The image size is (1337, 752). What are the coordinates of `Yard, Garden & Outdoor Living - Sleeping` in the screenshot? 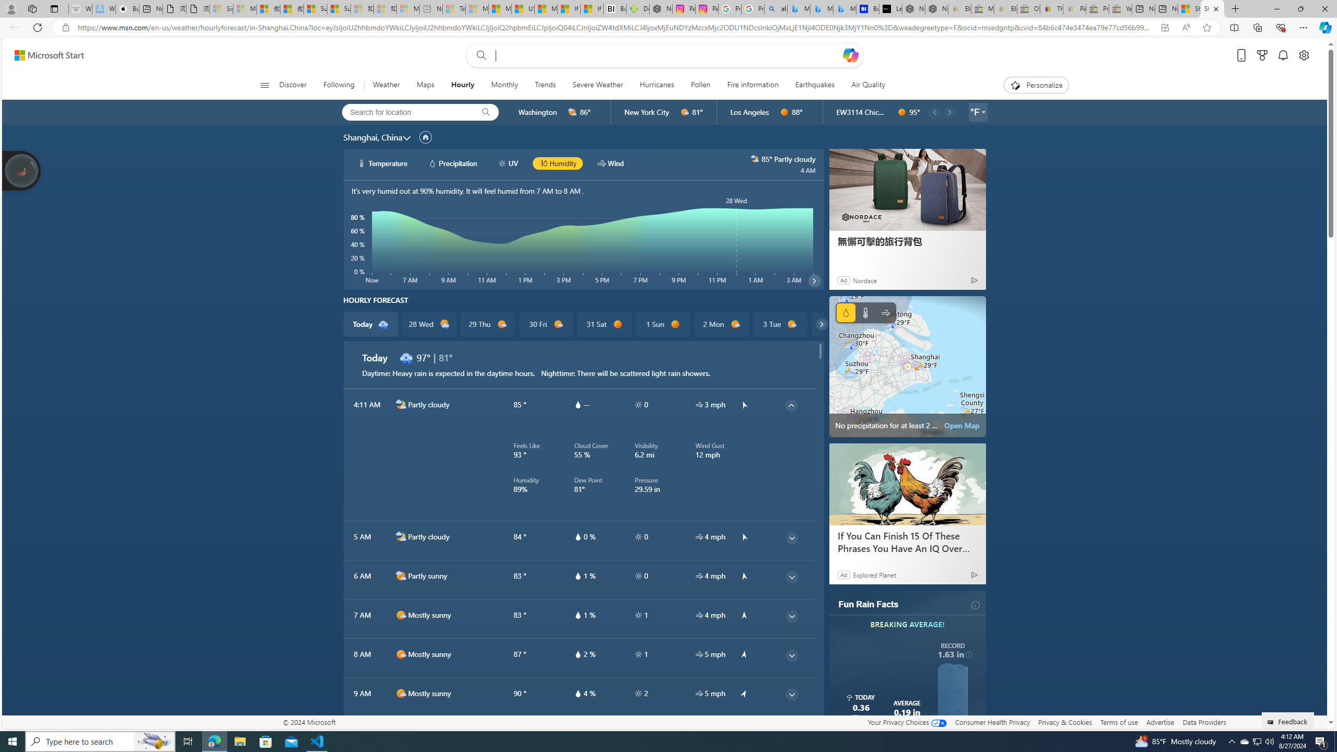 It's located at (1120, 9).